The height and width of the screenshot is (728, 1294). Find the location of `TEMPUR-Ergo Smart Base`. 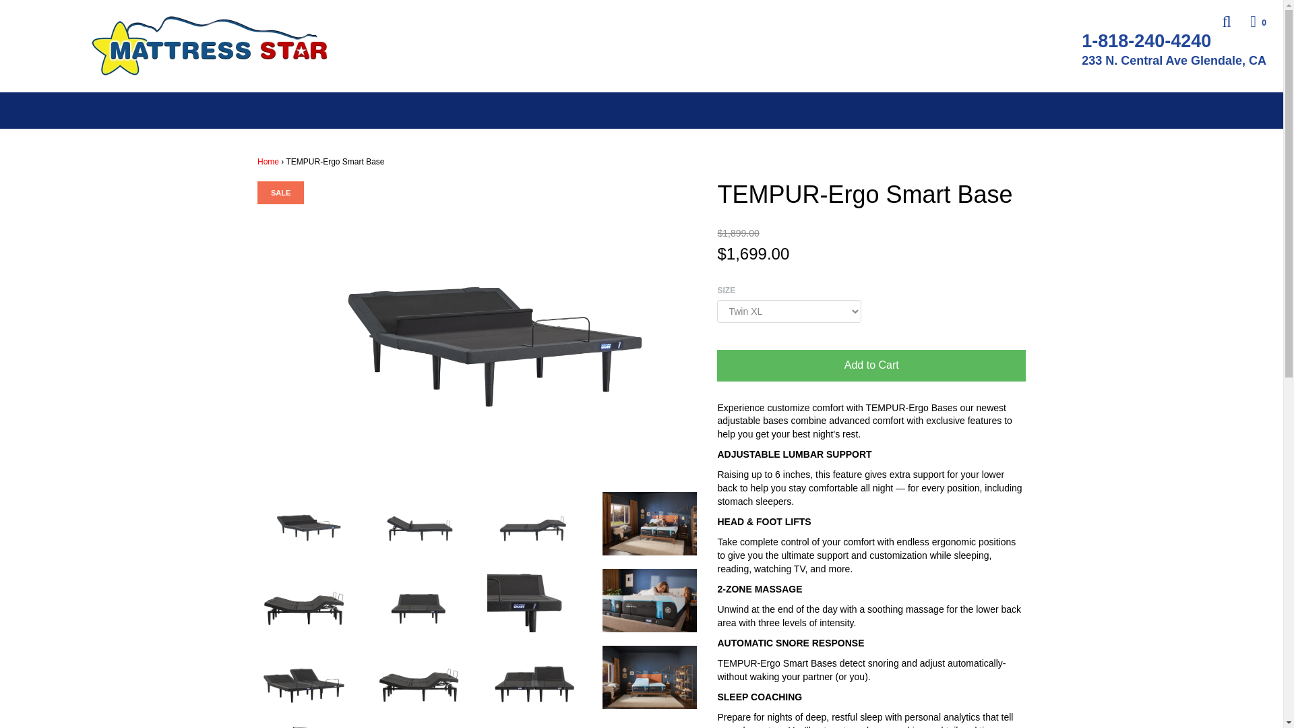

TEMPUR-Ergo Smart Base is located at coordinates (650, 600).